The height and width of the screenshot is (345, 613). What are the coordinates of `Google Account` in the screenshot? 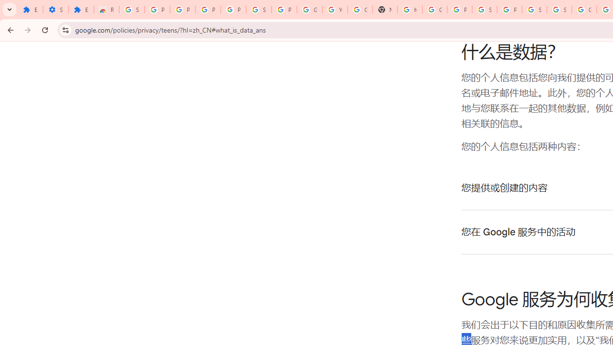 It's located at (309, 10).